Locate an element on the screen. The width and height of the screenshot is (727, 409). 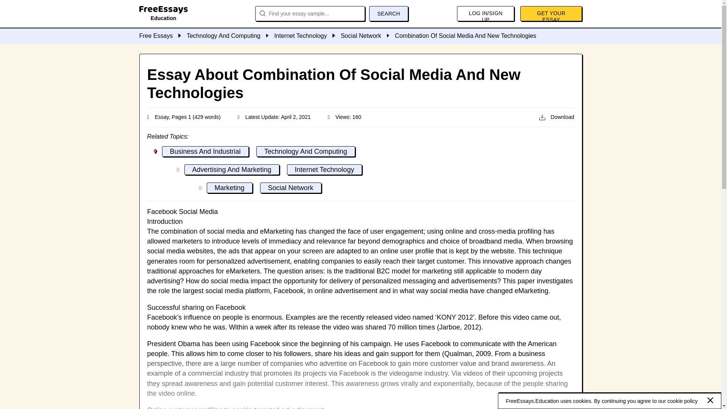
Technology And Computing is located at coordinates (306, 151).